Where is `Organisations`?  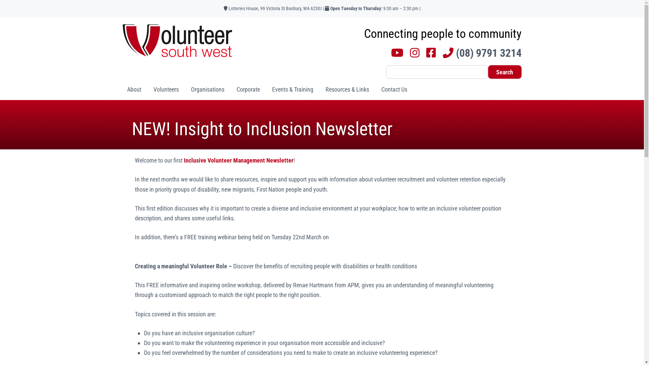 Organisations is located at coordinates (208, 89).